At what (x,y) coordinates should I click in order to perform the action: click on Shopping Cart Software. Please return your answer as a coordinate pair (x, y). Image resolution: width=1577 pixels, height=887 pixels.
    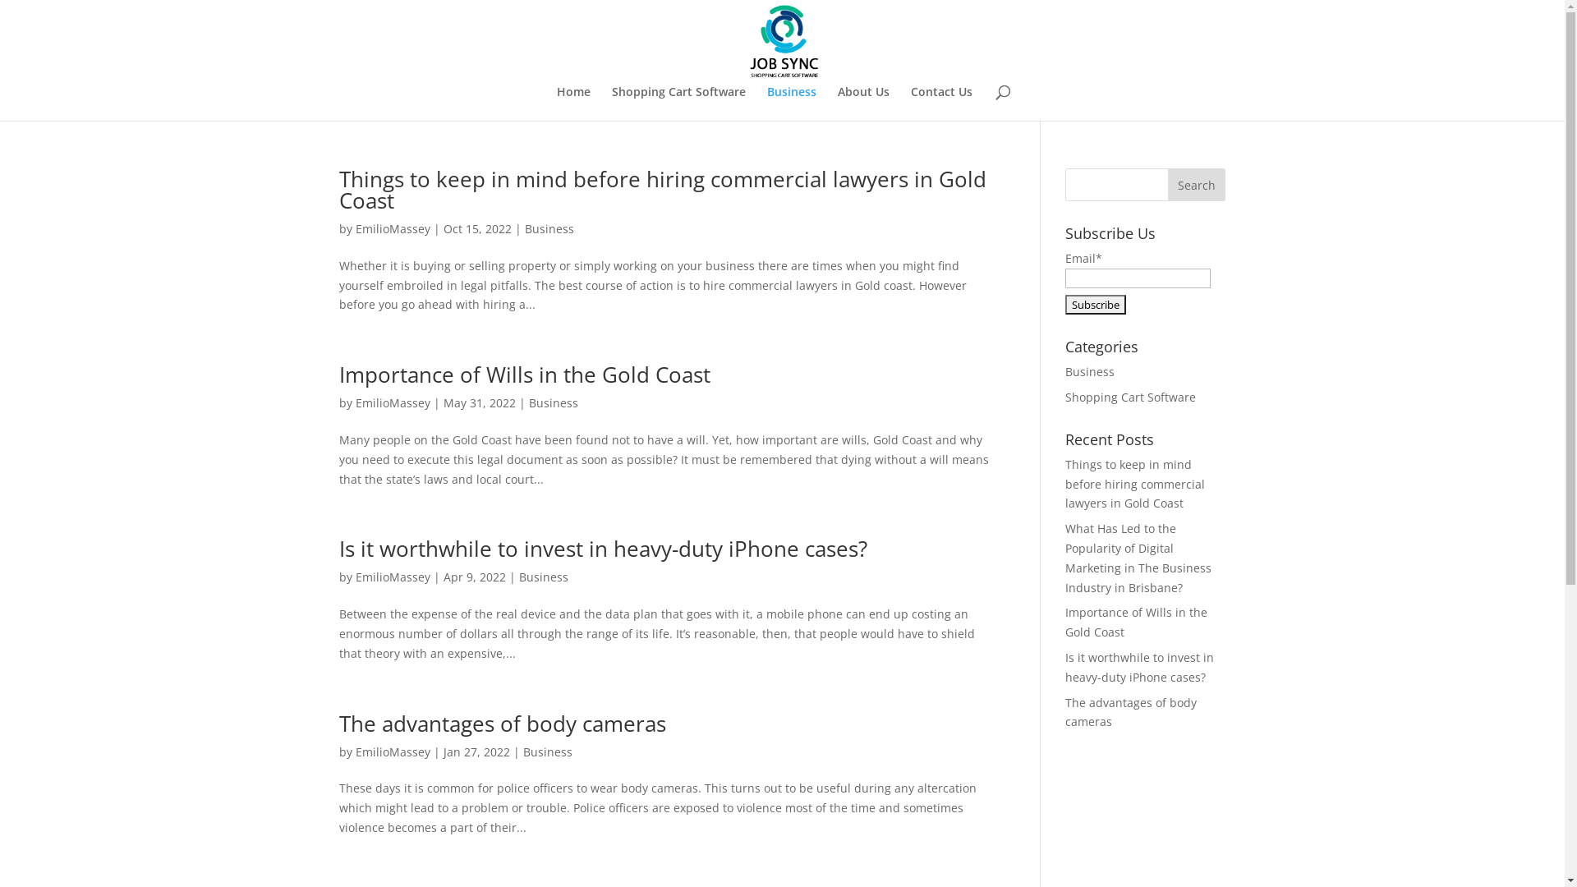
    Looking at the image, I should click on (678, 103).